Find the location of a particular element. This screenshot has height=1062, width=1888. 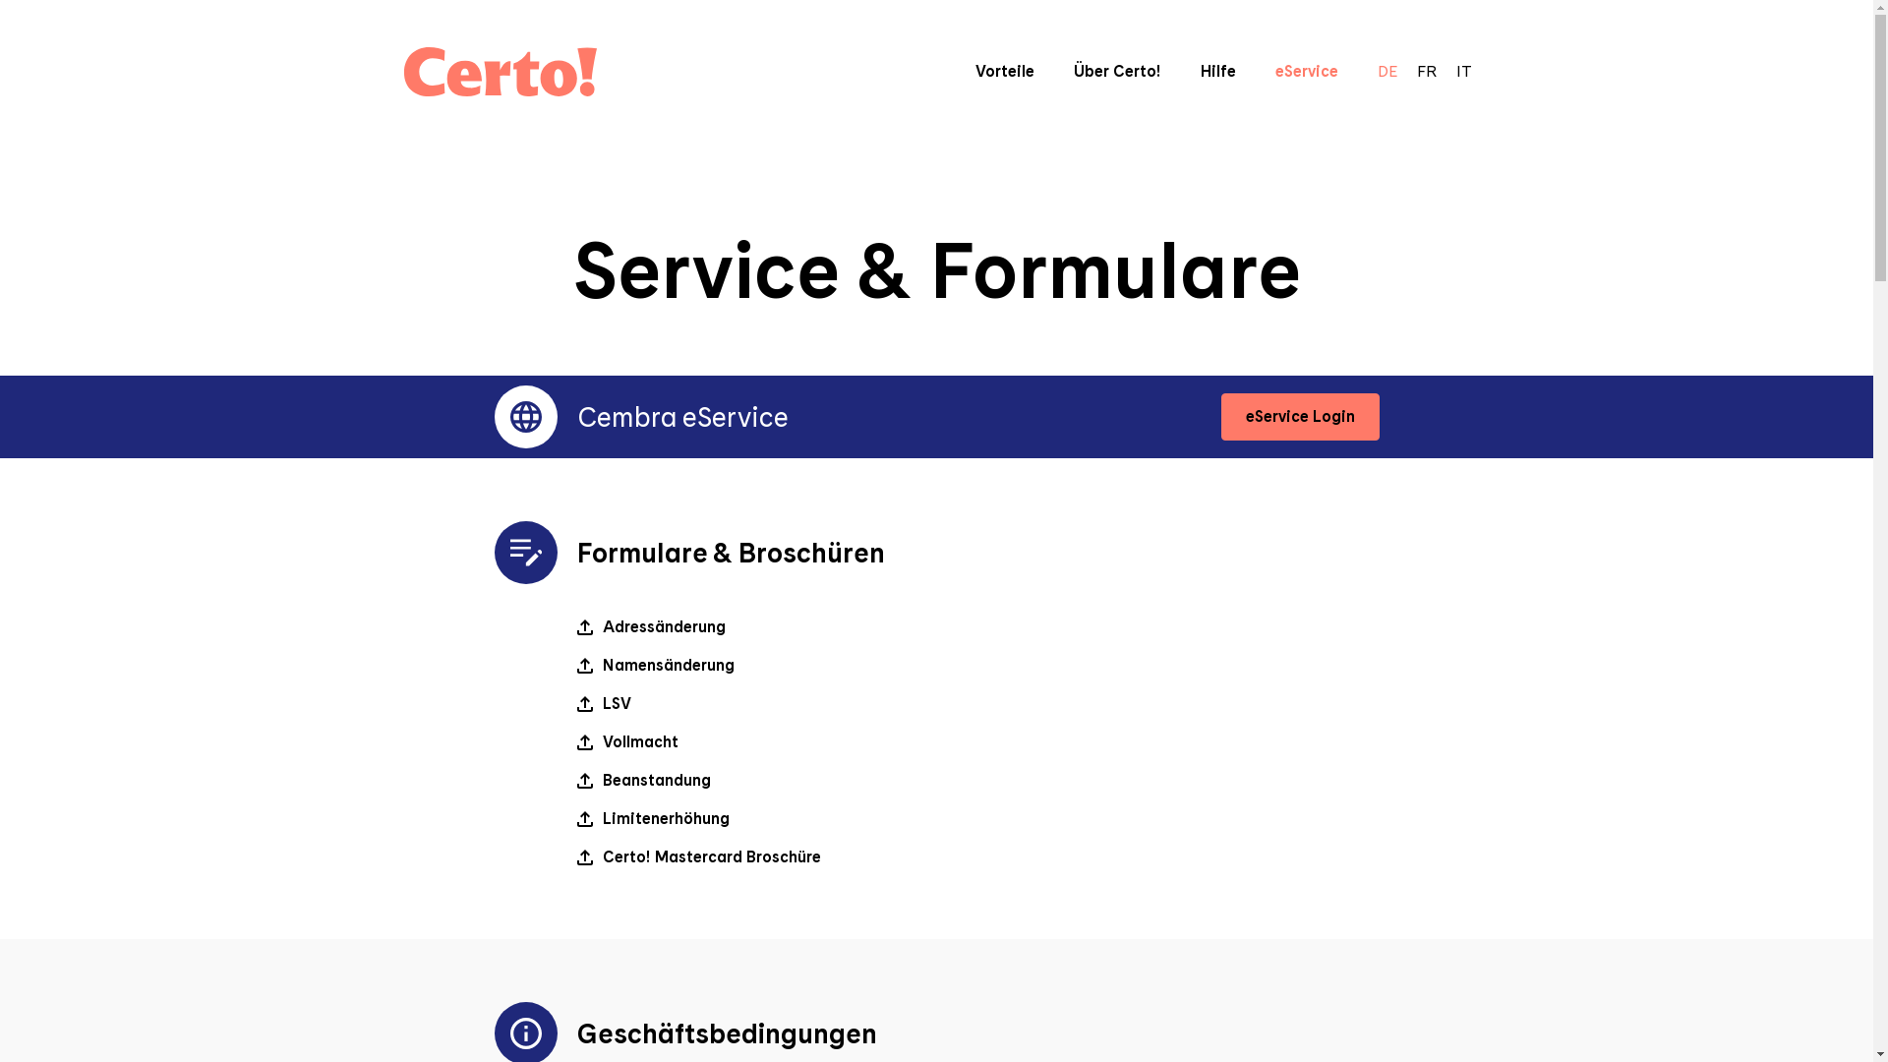

eService is located at coordinates (1306, 71).